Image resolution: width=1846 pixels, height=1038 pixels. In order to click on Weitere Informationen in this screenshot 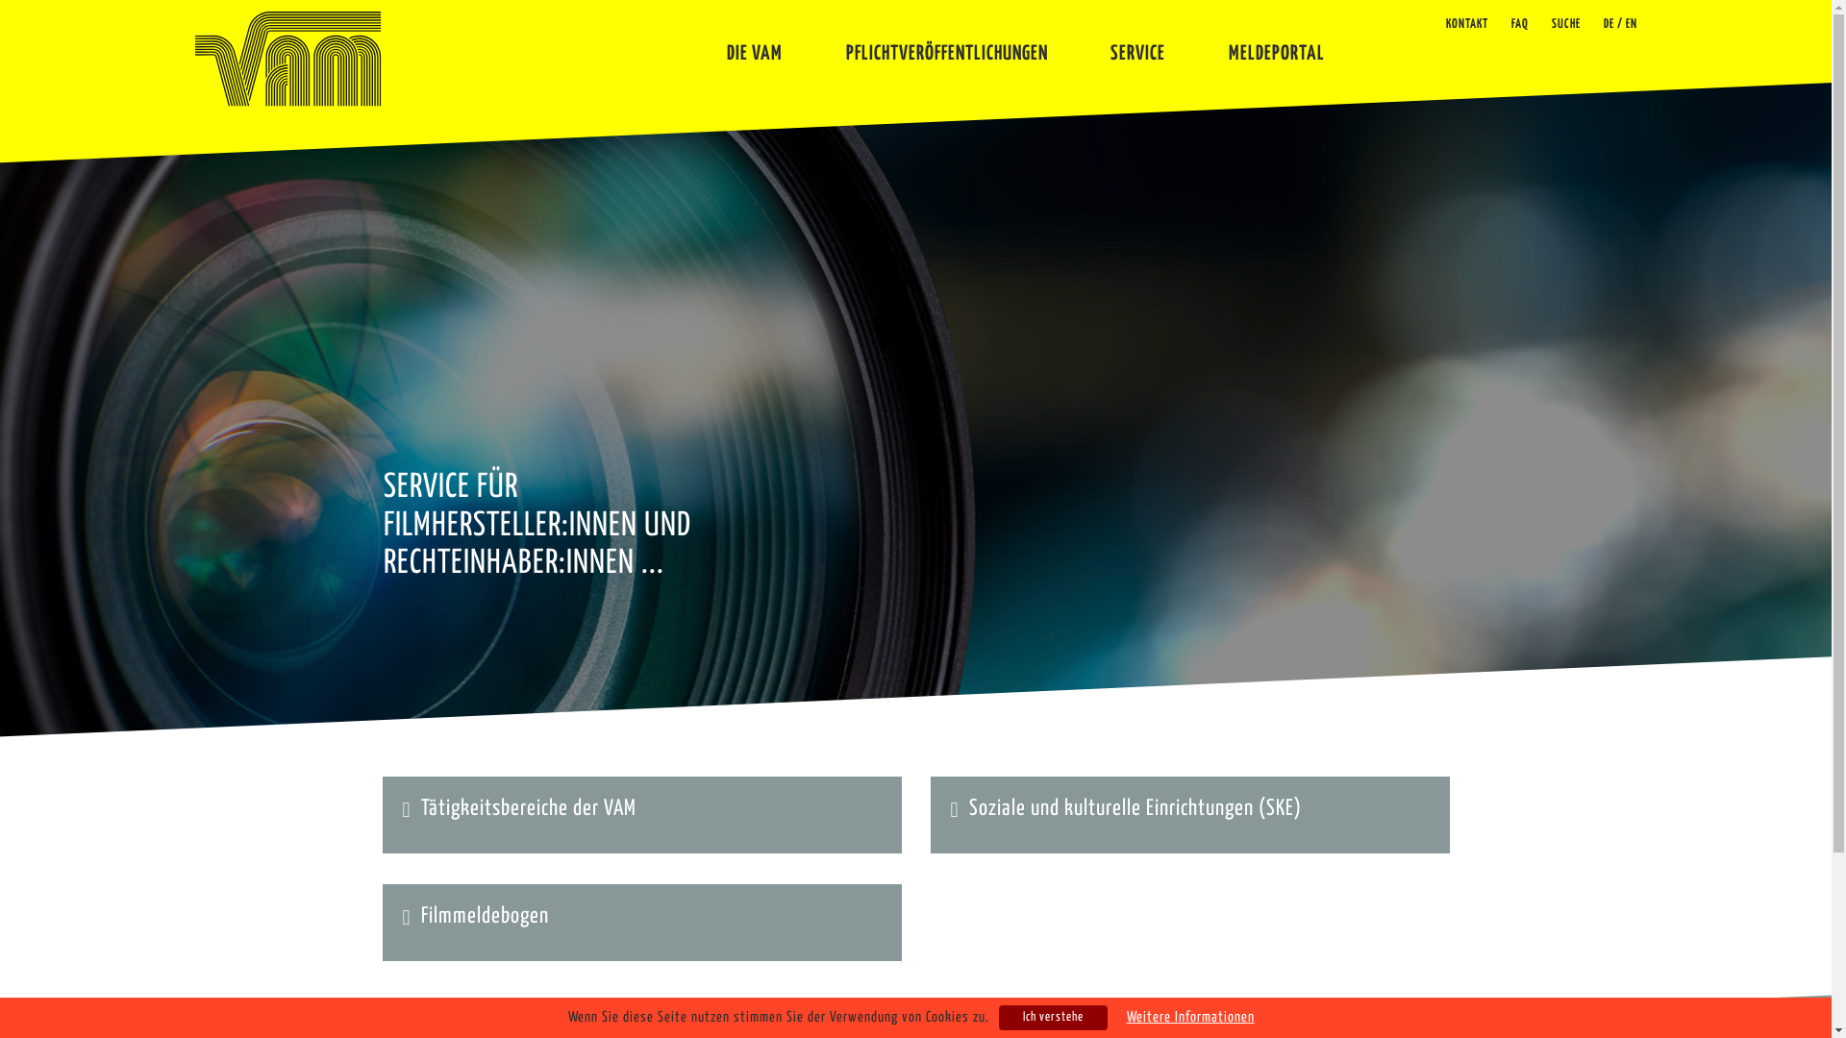, I will do `click(1190, 1018)`.